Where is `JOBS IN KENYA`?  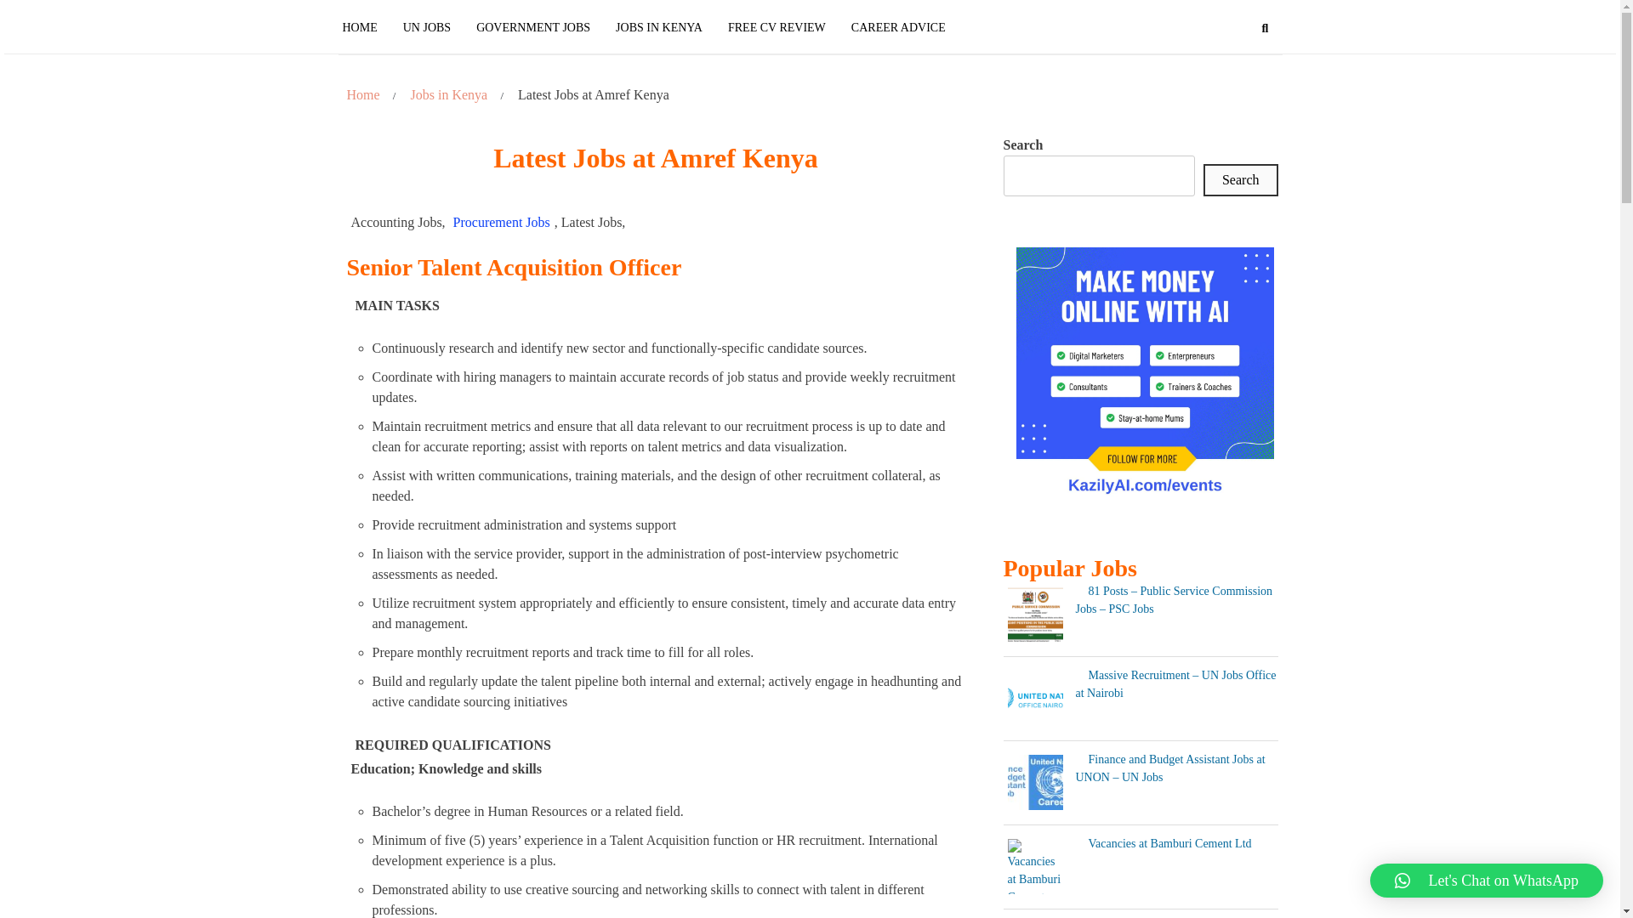
JOBS IN KENYA is located at coordinates (658, 27).